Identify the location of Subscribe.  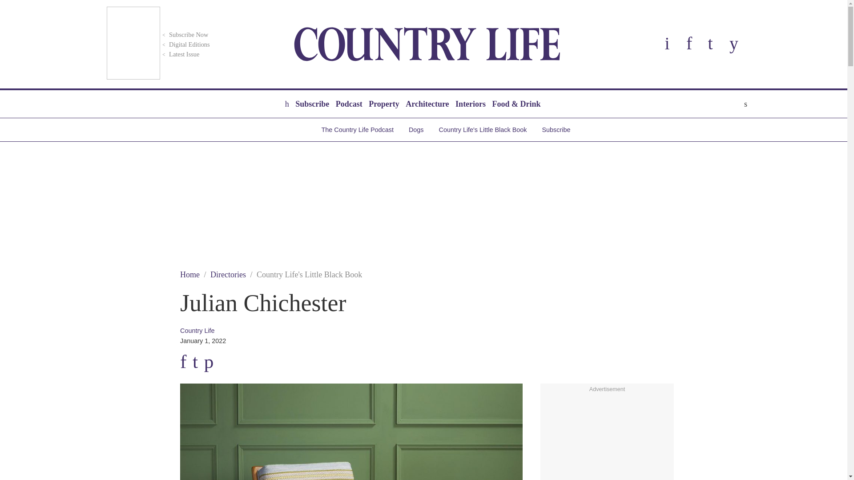
(312, 104).